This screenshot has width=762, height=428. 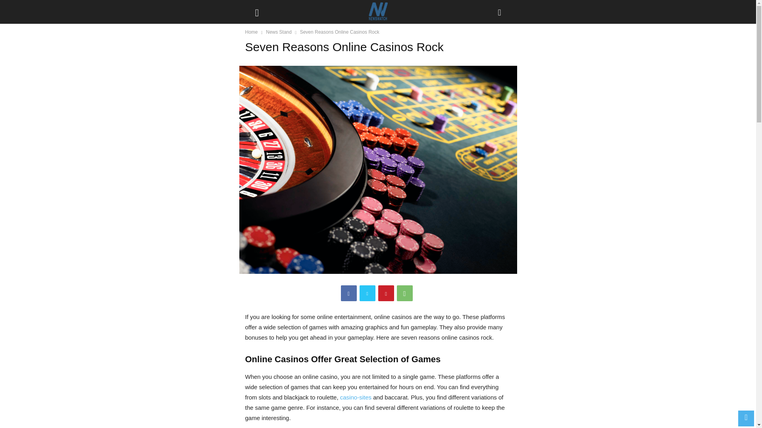 I want to click on WhatsApp, so click(x=405, y=293).